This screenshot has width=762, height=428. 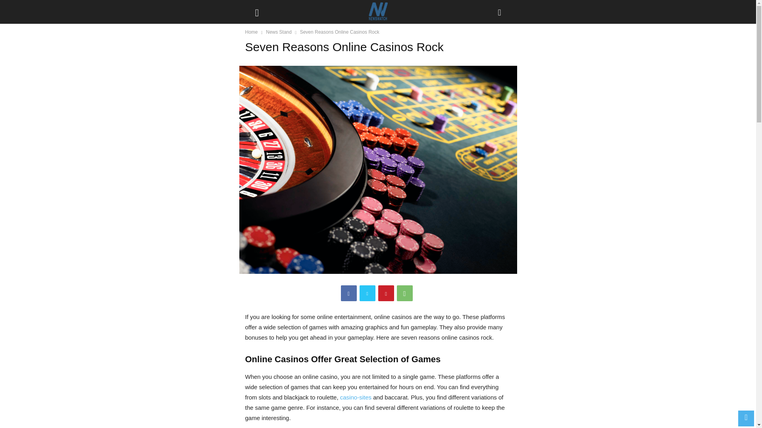 I want to click on WhatsApp, so click(x=405, y=293).